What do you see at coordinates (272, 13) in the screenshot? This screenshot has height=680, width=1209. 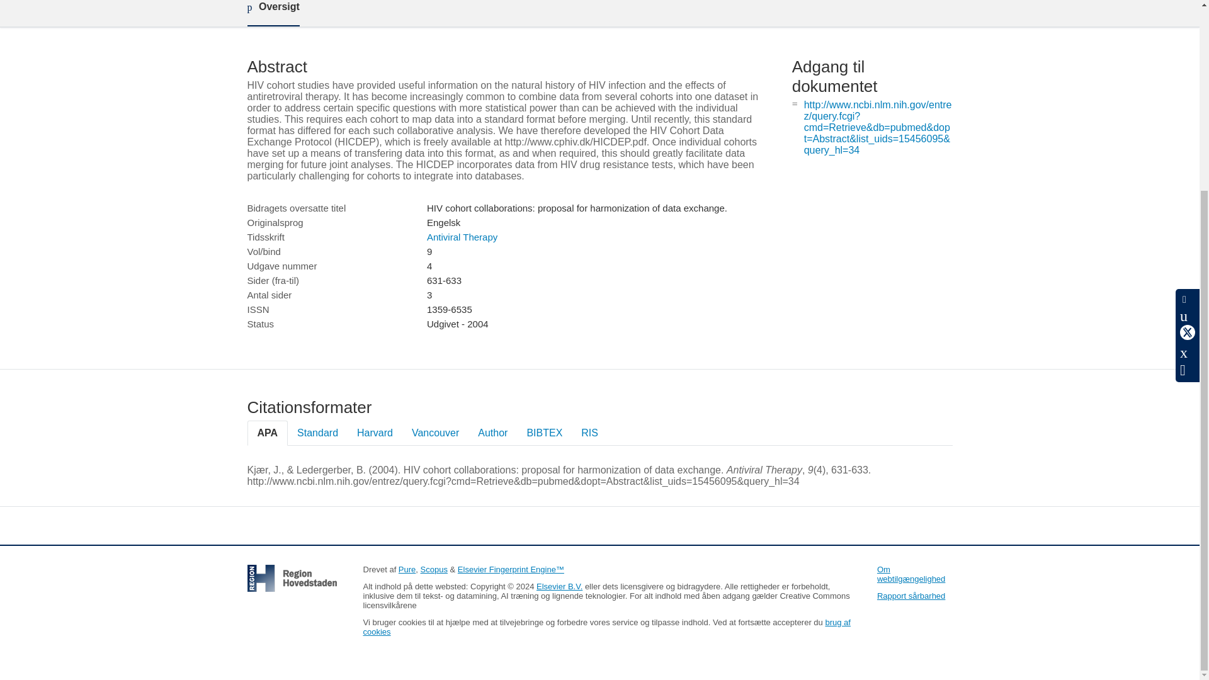 I see `Oversigt` at bounding box center [272, 13].